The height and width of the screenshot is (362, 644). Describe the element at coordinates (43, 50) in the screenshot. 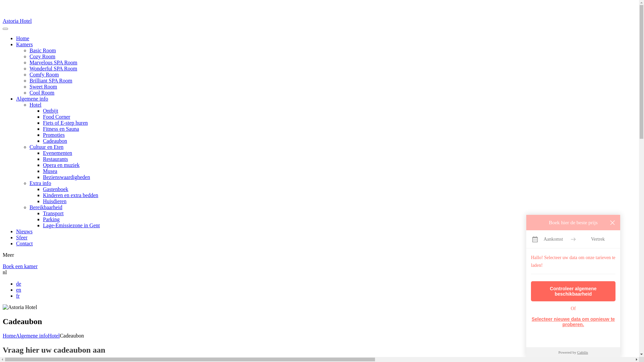

I see `Basic Room` at that location.